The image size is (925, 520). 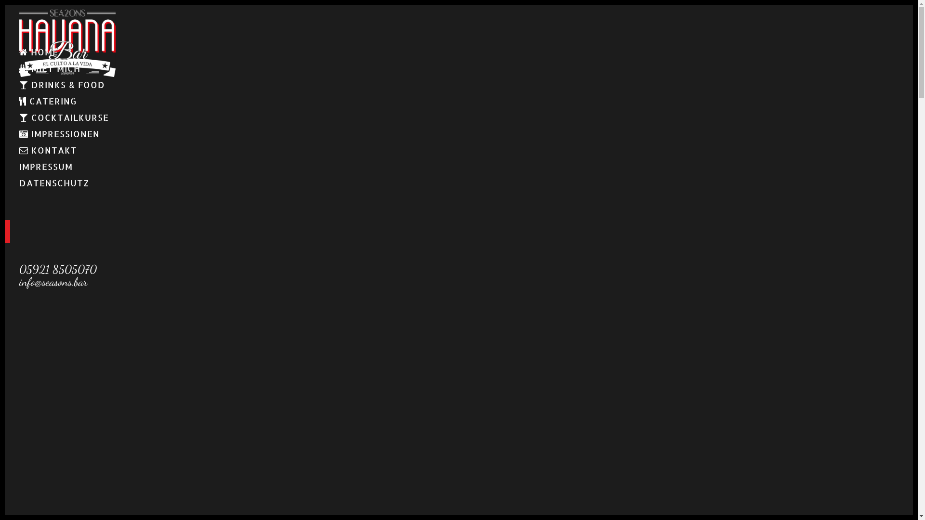 What do you see at coordinates (67, 134) in the screenshot?
I see ` IMPRESSIONEN` at bounding box center [67, 134].